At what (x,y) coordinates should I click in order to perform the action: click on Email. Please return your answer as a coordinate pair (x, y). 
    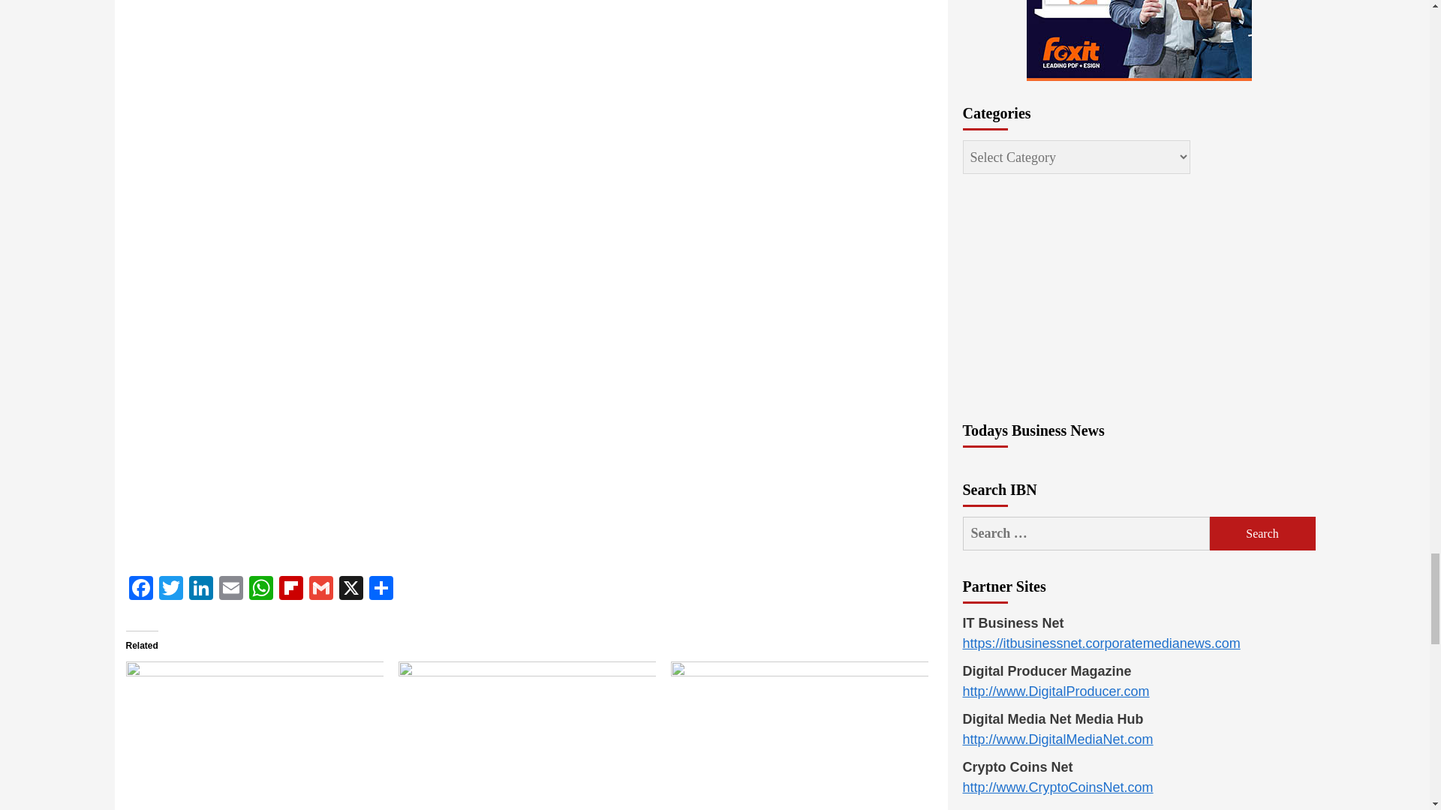
    Looking at the image, I should click on (231, 589).